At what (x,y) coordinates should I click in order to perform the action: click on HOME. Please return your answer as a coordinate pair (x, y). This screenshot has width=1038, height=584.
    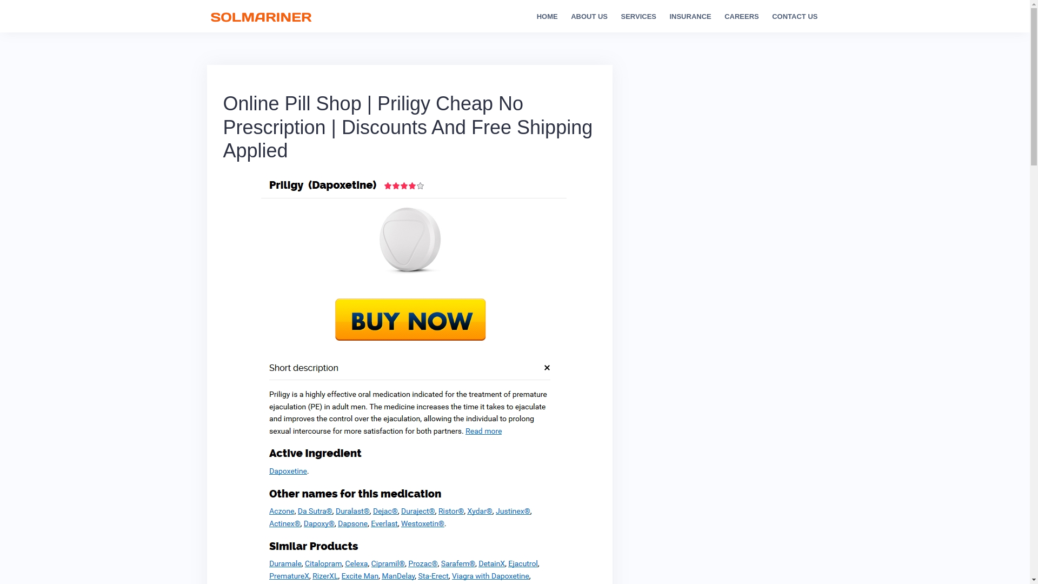
    Looking at the image, I should click on (547, 17).